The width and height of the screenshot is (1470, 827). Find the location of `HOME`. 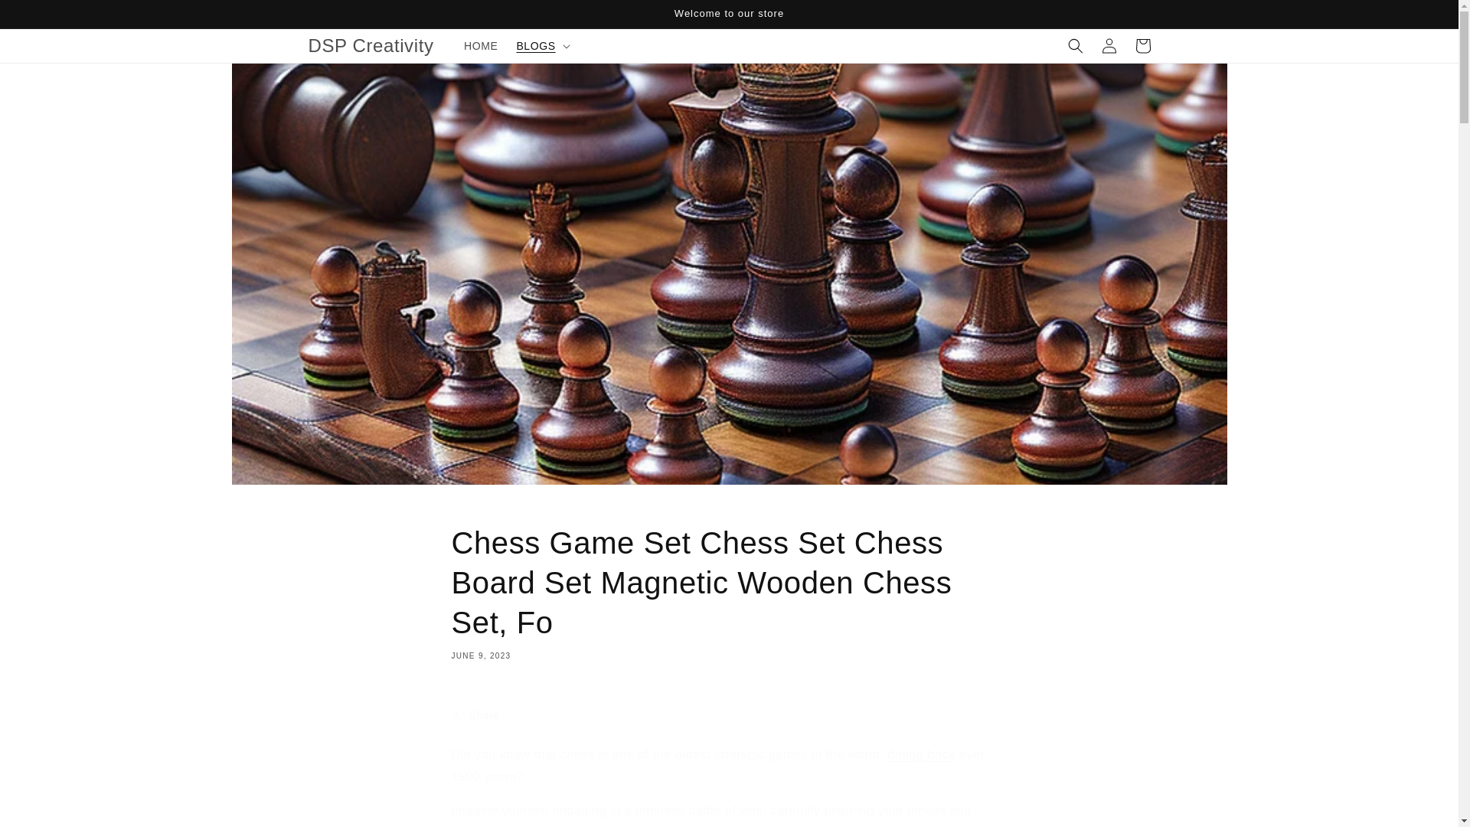

HOME is located at coordinates (481, 46).